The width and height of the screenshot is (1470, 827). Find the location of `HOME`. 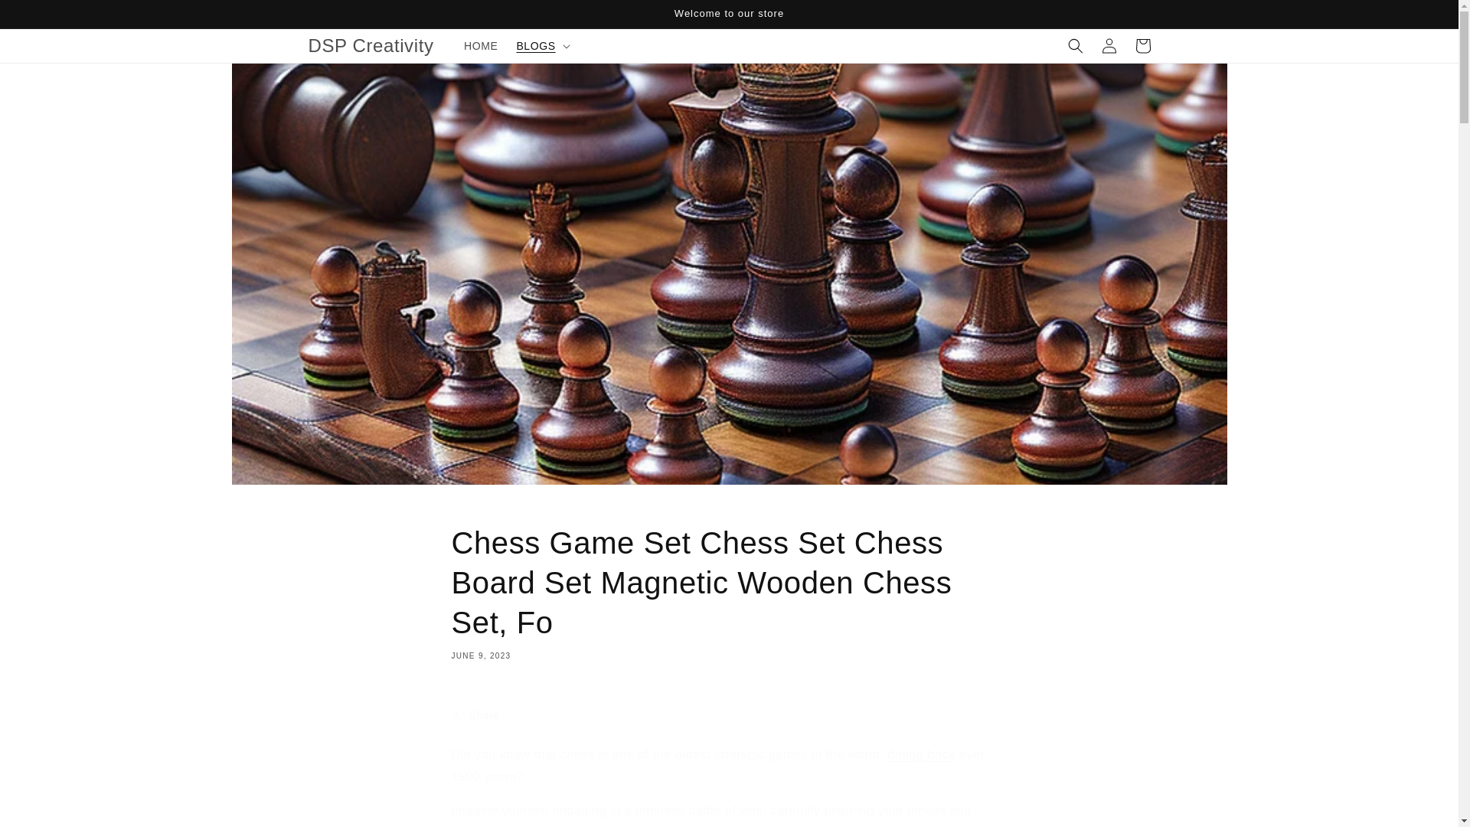

HOME is located at coordinates (481, 46).